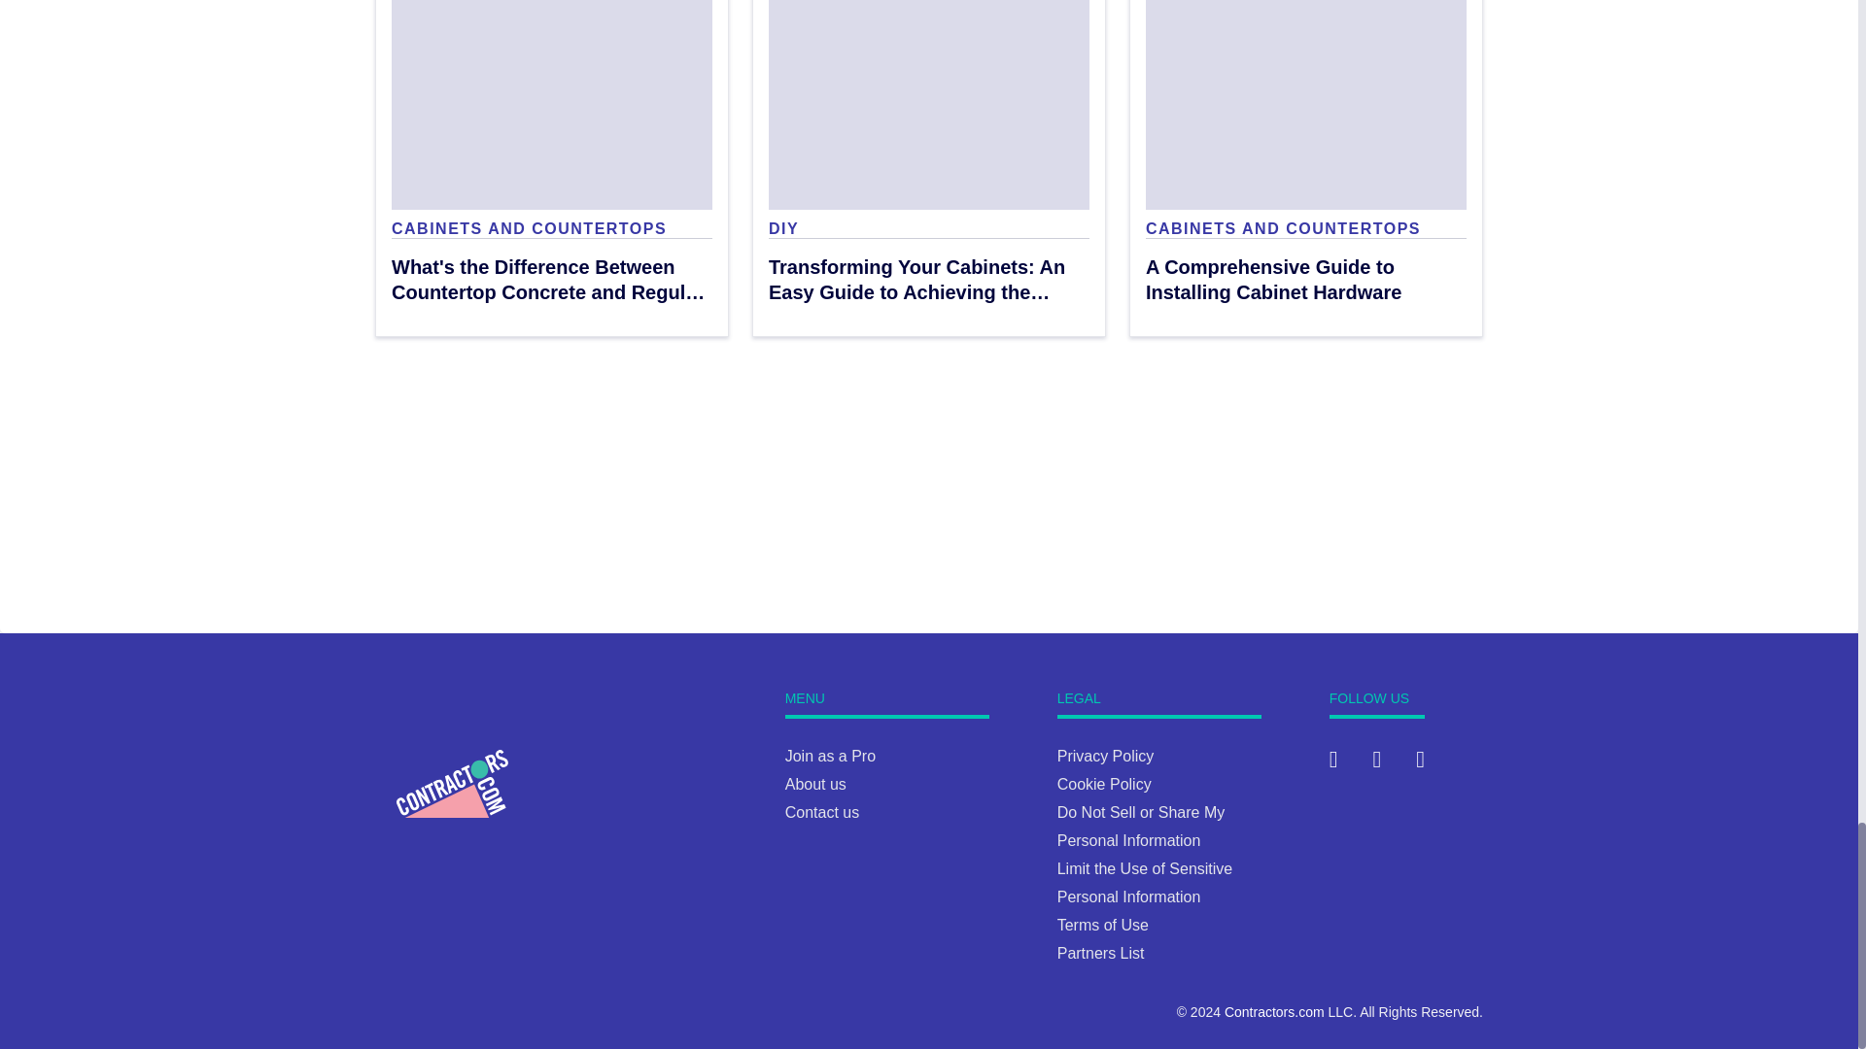 The image size is (1866, 1049). I want to click on Cookie Policy, so click(1104, 785).